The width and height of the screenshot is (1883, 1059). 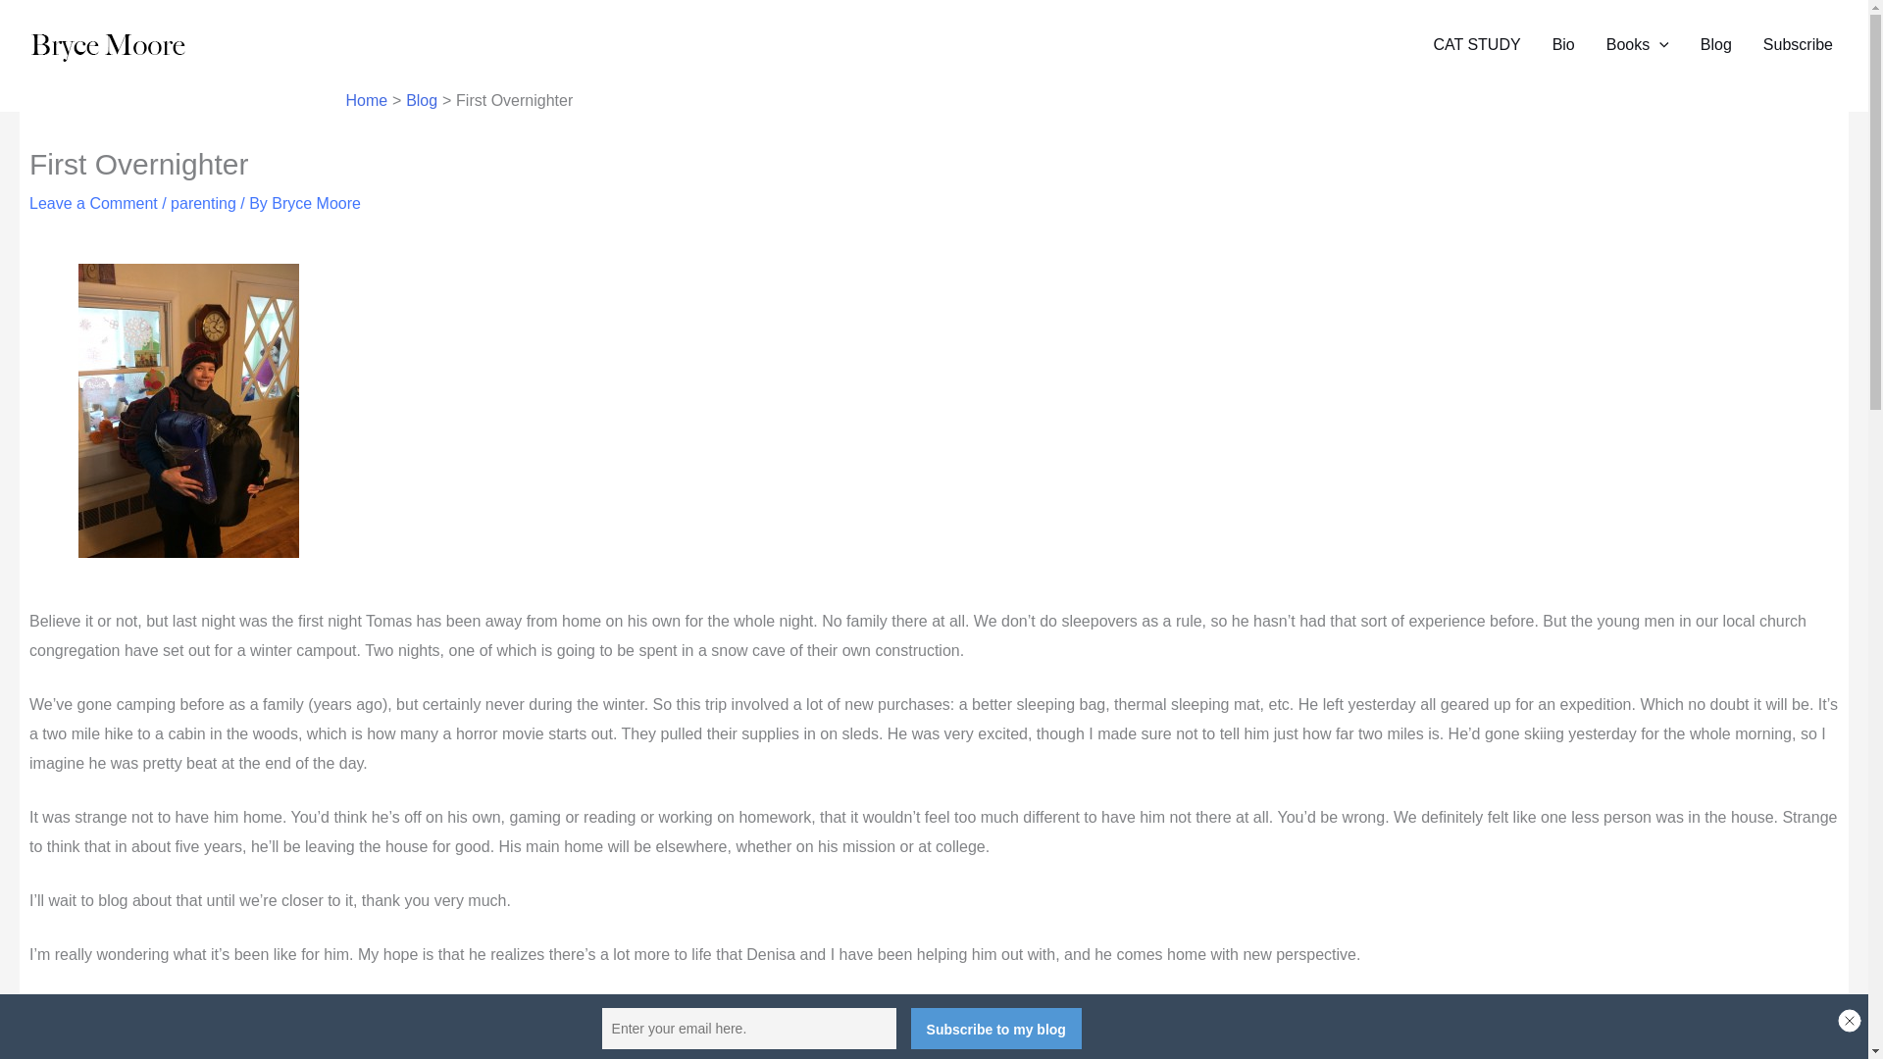 I want to click on Books, so click(x=1638, y=45).